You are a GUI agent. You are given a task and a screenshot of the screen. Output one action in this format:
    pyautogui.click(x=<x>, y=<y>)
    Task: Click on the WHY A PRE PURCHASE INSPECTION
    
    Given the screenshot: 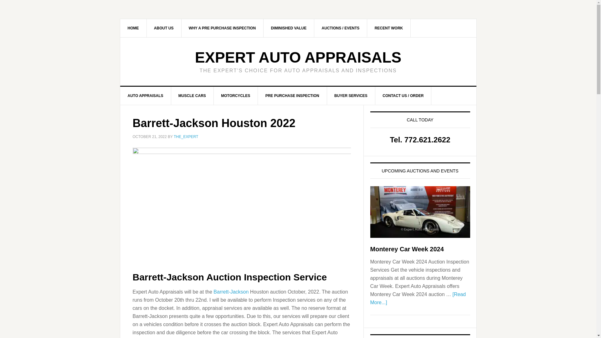 What is the action you would take?
    pyautogui.click(x=222, y=28)
    